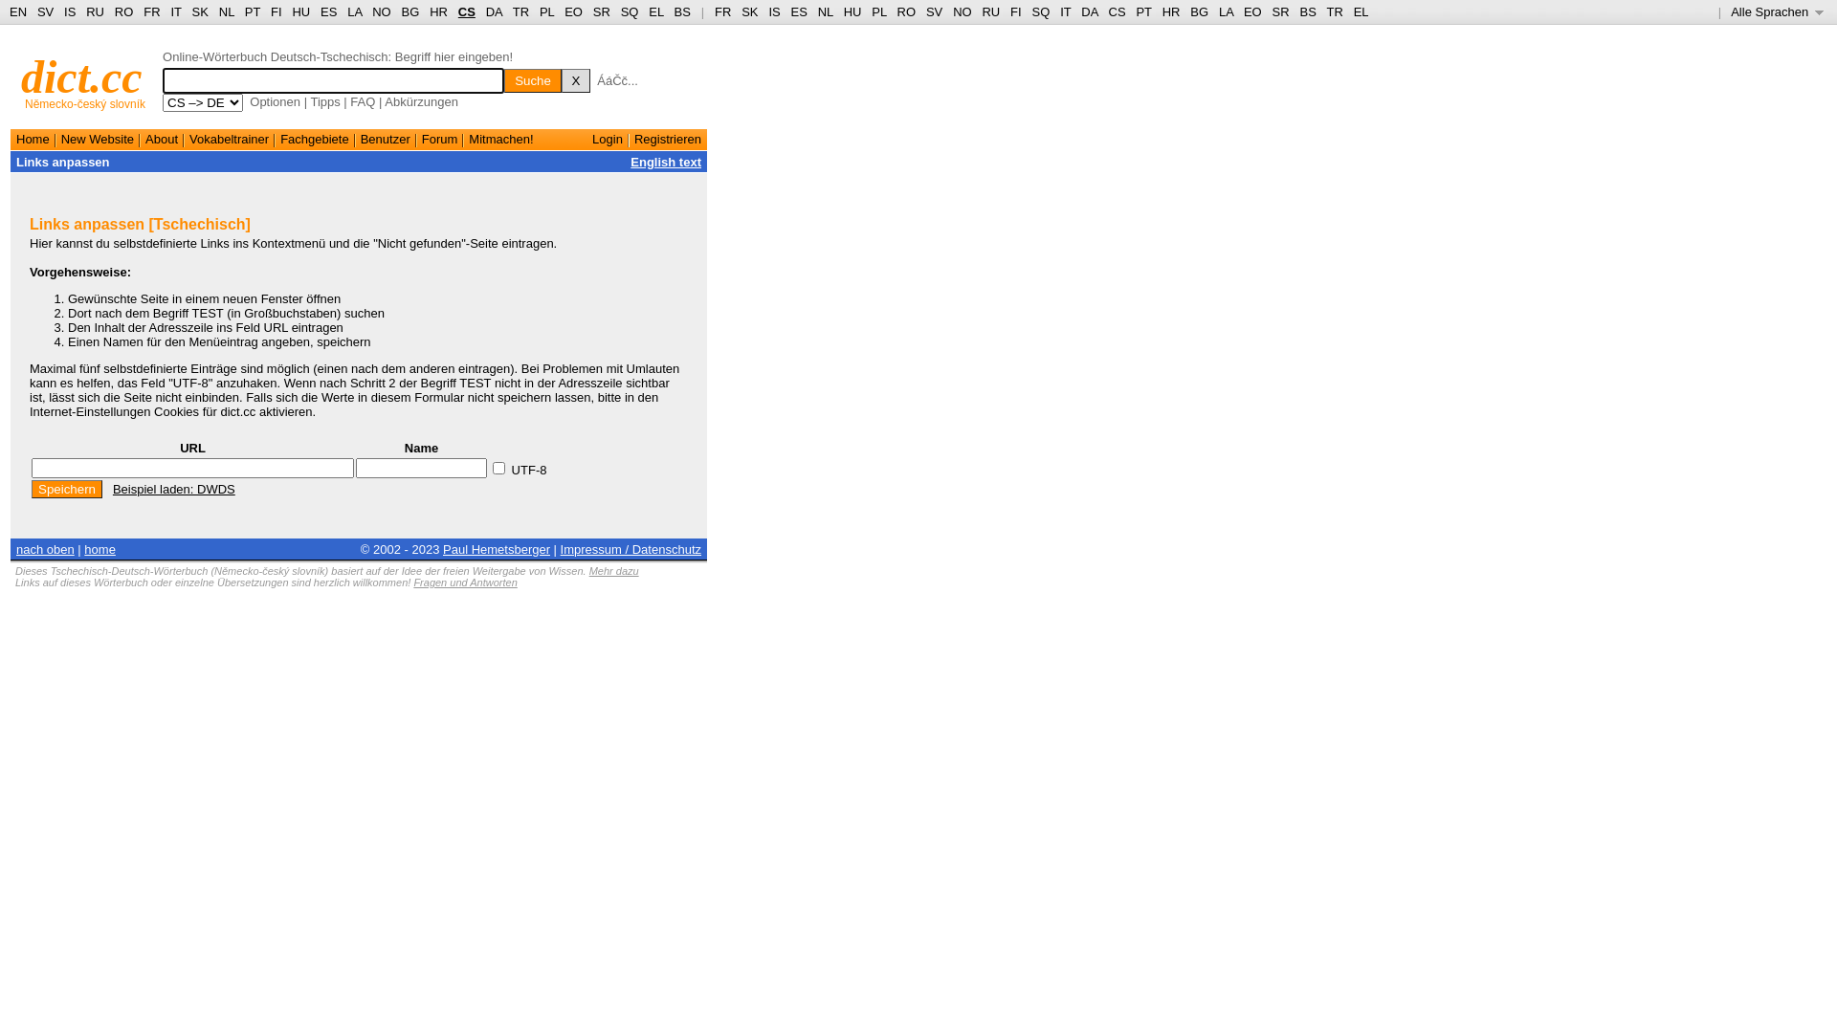 This screenshot has width=1837, height=1033. Describe the element at coordinates (1143, 11) in the screenshot. I see `PT` at that location.